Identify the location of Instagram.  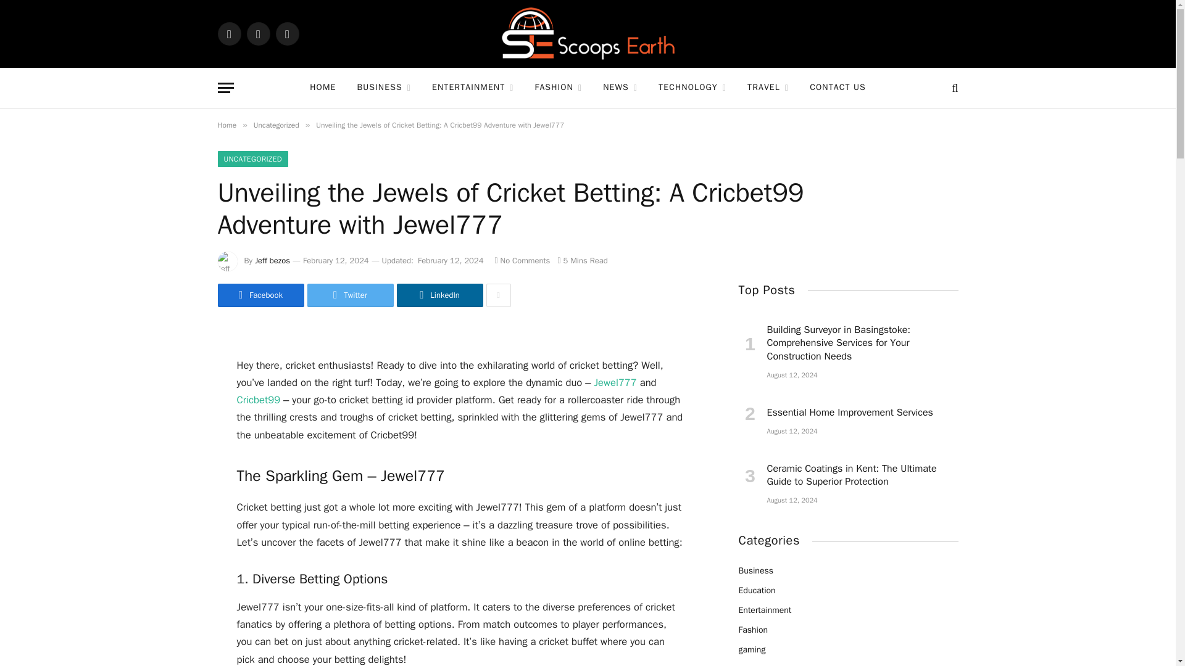
(286, 33).